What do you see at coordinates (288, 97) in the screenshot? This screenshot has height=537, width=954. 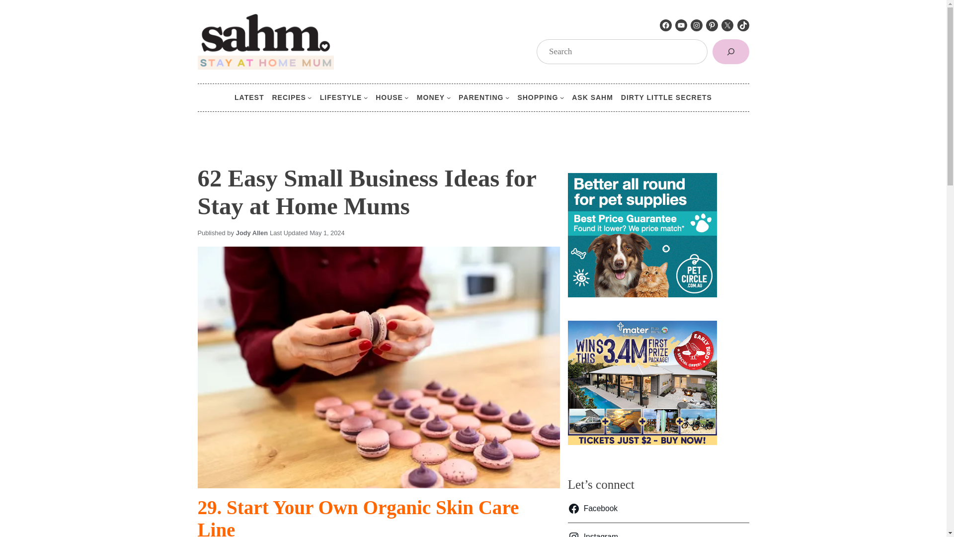 I see `RECIPES` at bounding box center [288, 97].